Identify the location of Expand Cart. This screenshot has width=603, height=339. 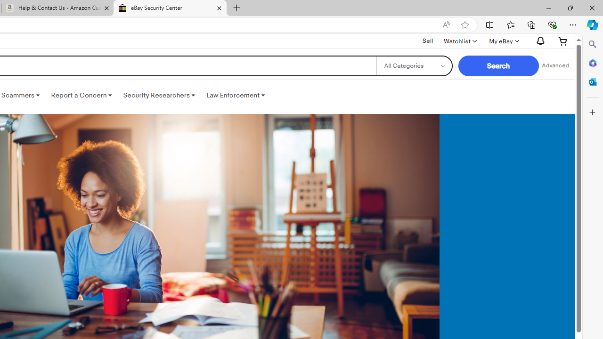
(563, 41).